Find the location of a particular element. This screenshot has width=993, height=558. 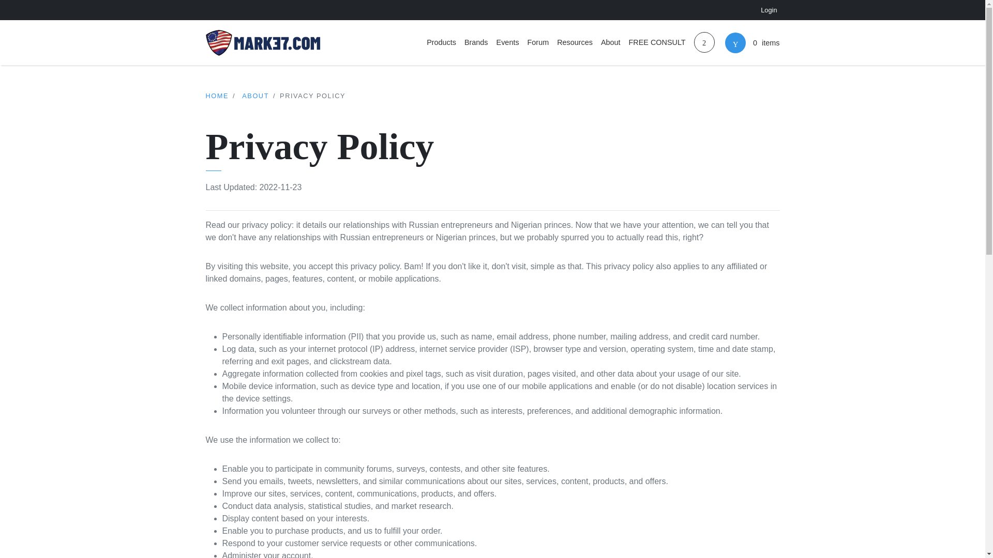

HOME is located at coordinates (217, 96).